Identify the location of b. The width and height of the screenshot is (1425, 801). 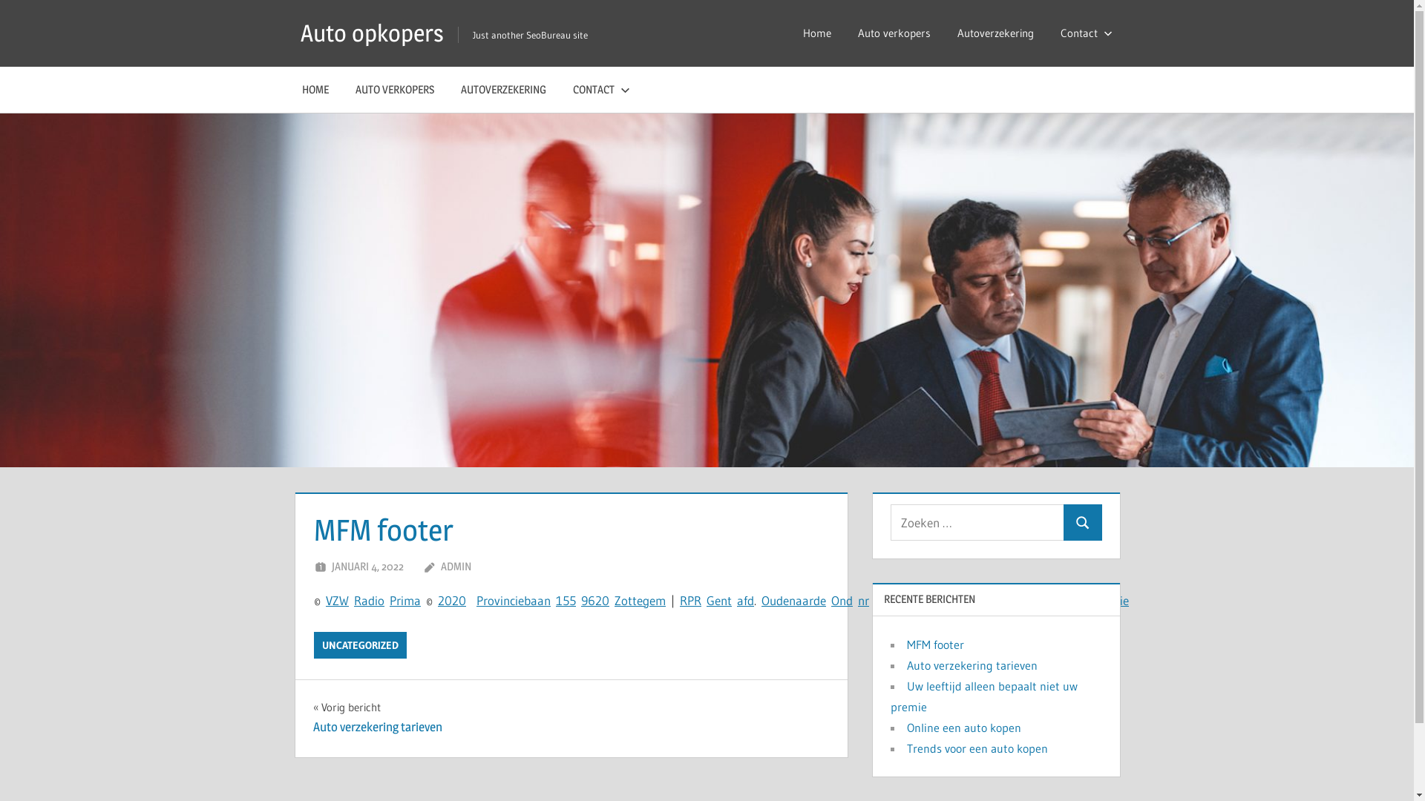
(527, 601).